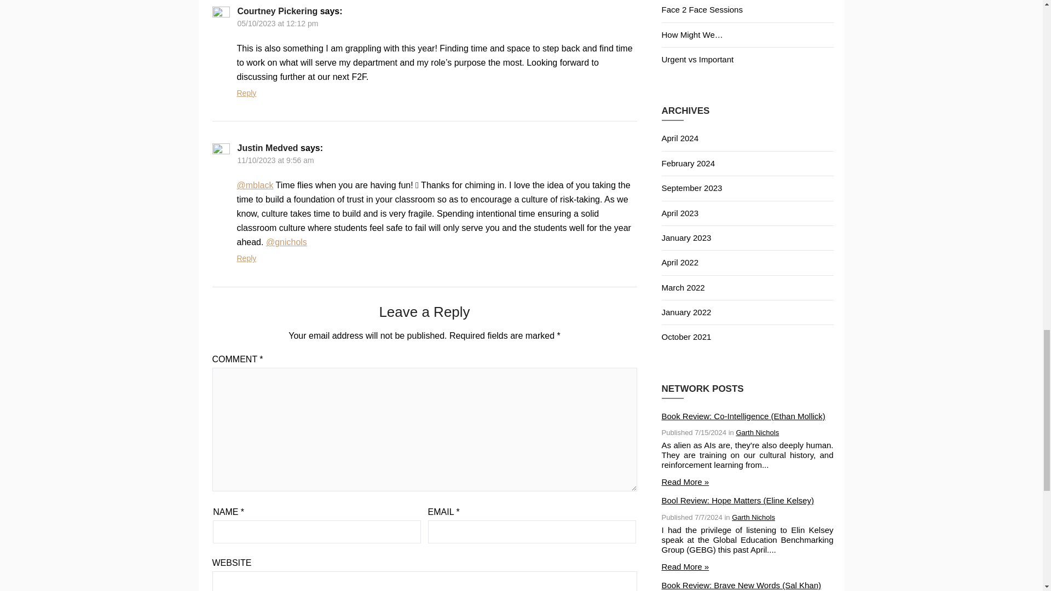 Image resolution: width=1051 pixels, height=591 pixels. Describe the element at coordinates (680, 138) in the screenshot. I see `April 2024` at that location.